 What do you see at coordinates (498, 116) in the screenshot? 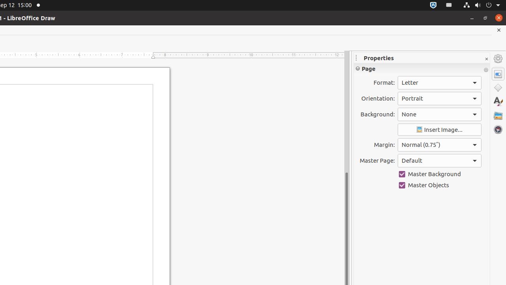
I see `Gallery` at bounding box center [498, 116].